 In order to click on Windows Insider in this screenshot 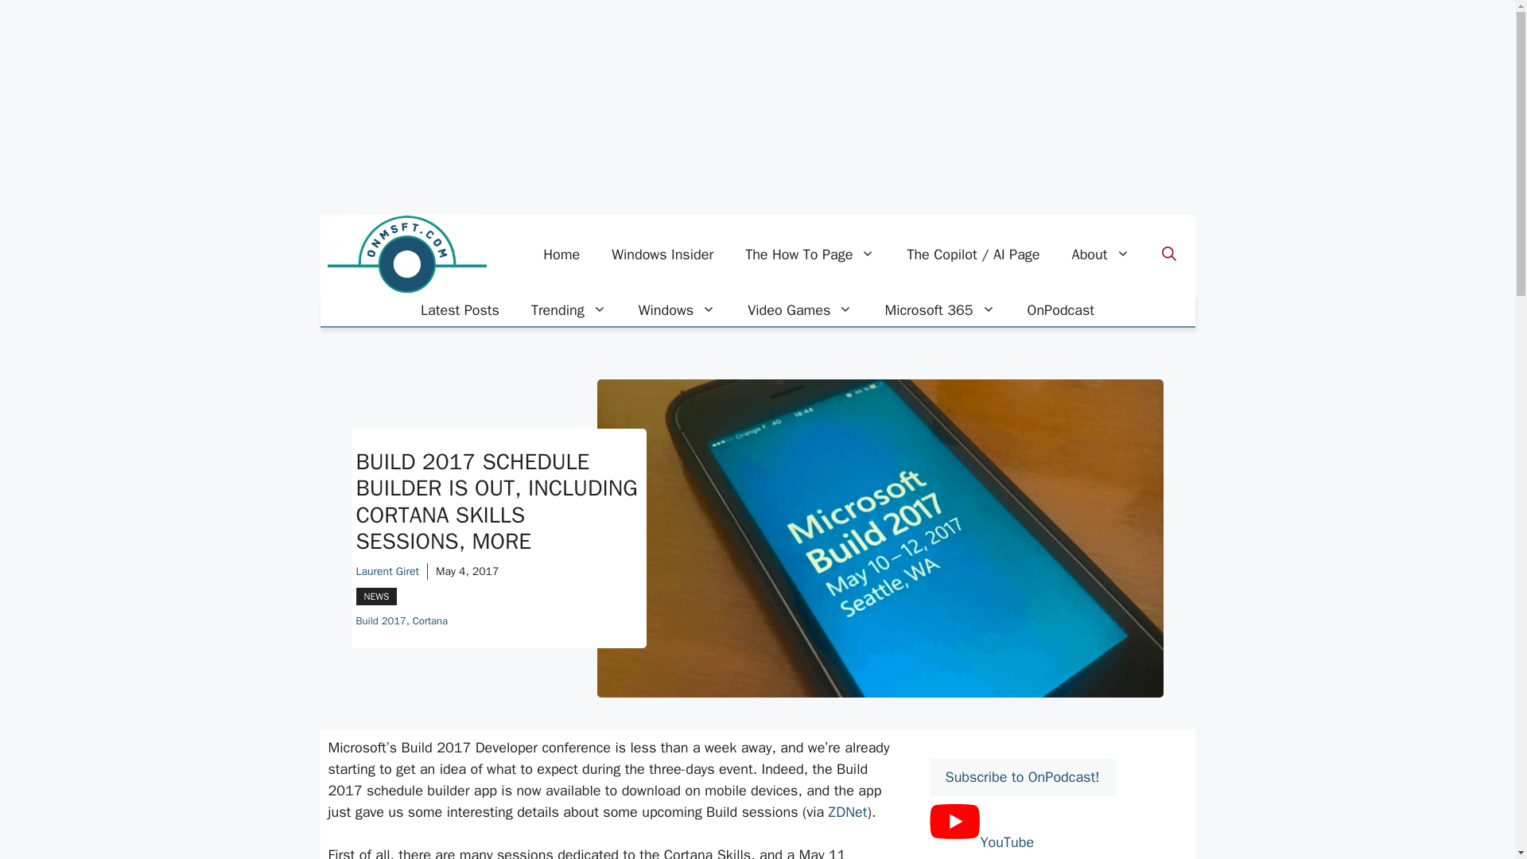, I will do `click(662, 255)`.